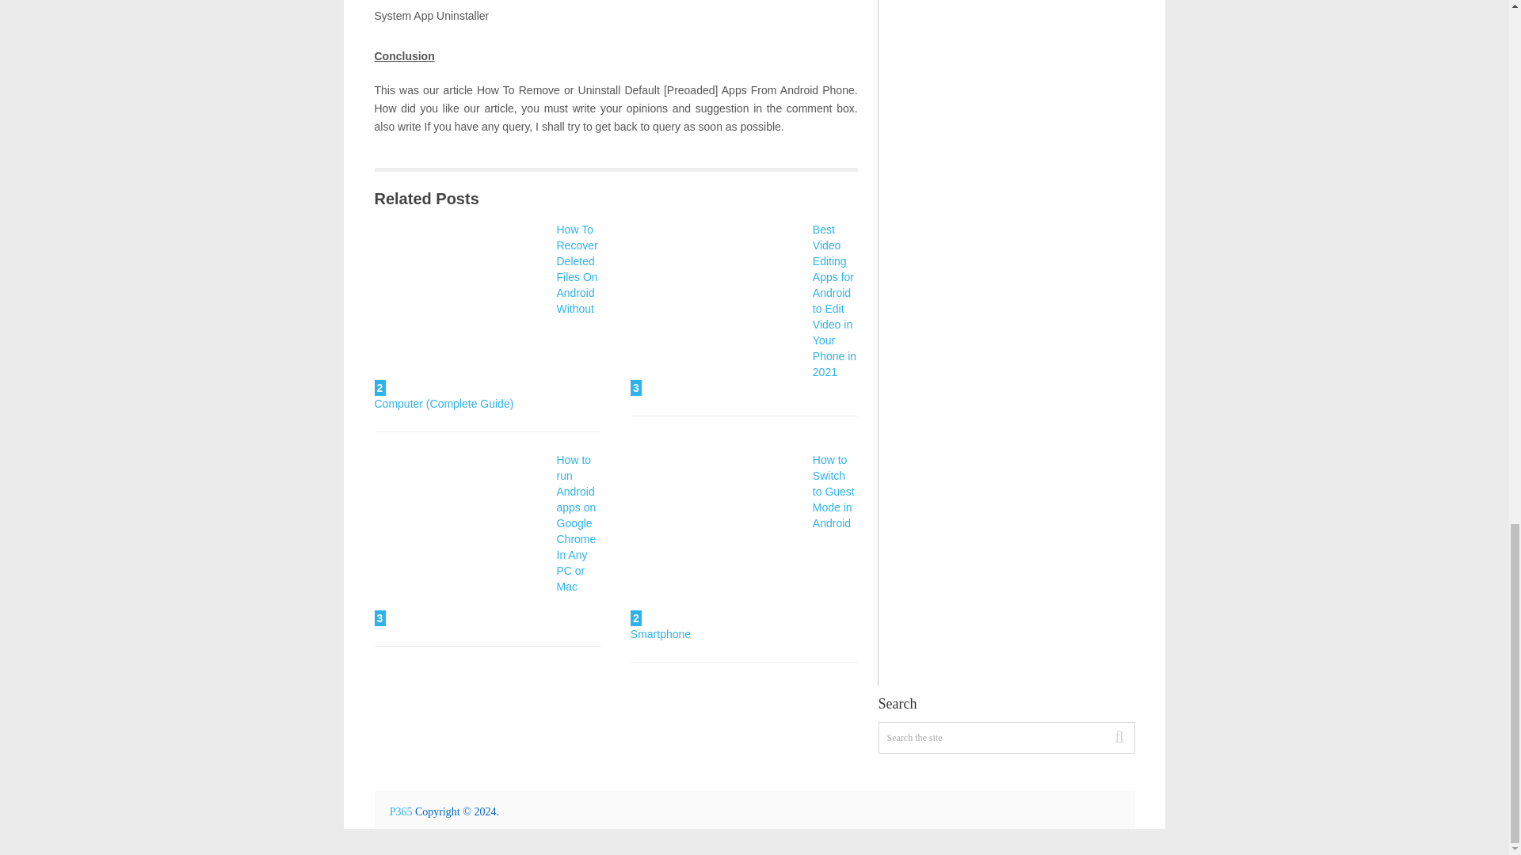  I want to click on How to Switch to Guest Mode in Android Smartphone, so click(743, 546).